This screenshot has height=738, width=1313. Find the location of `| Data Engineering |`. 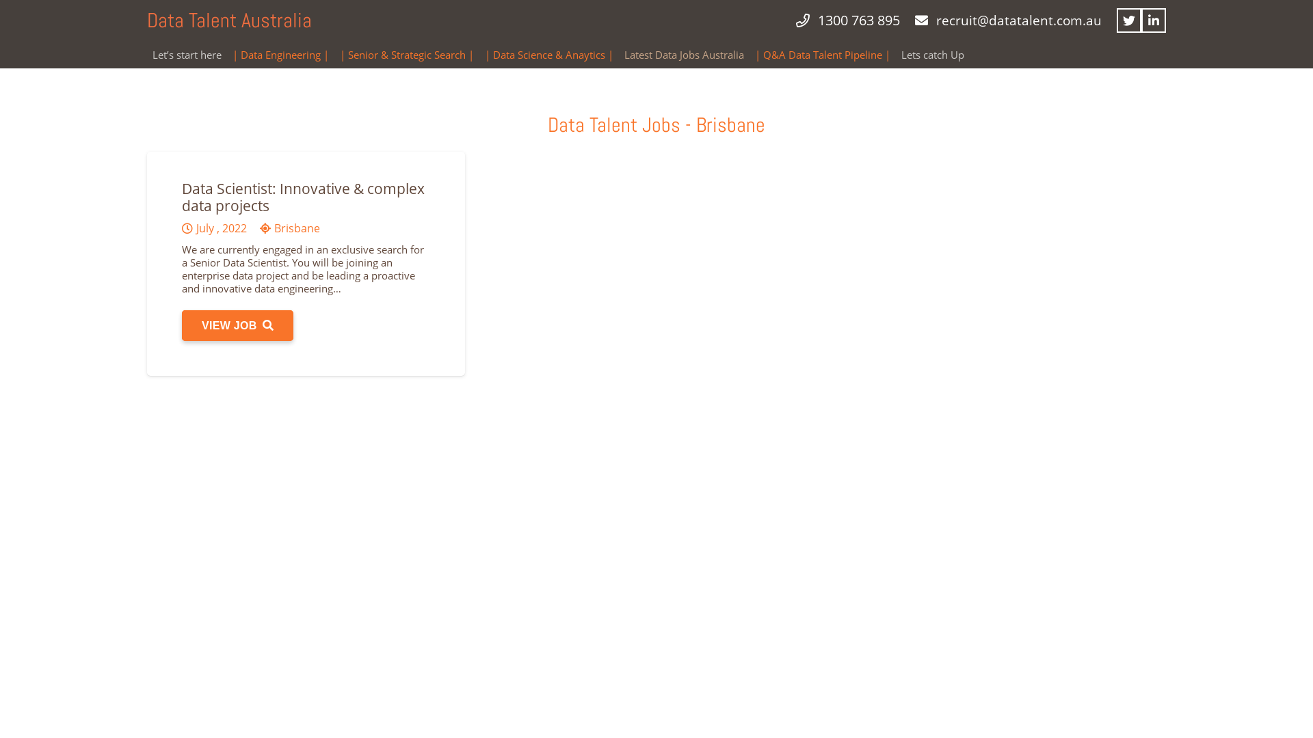

| Data Engineering | is located at coordinates (280, 55).